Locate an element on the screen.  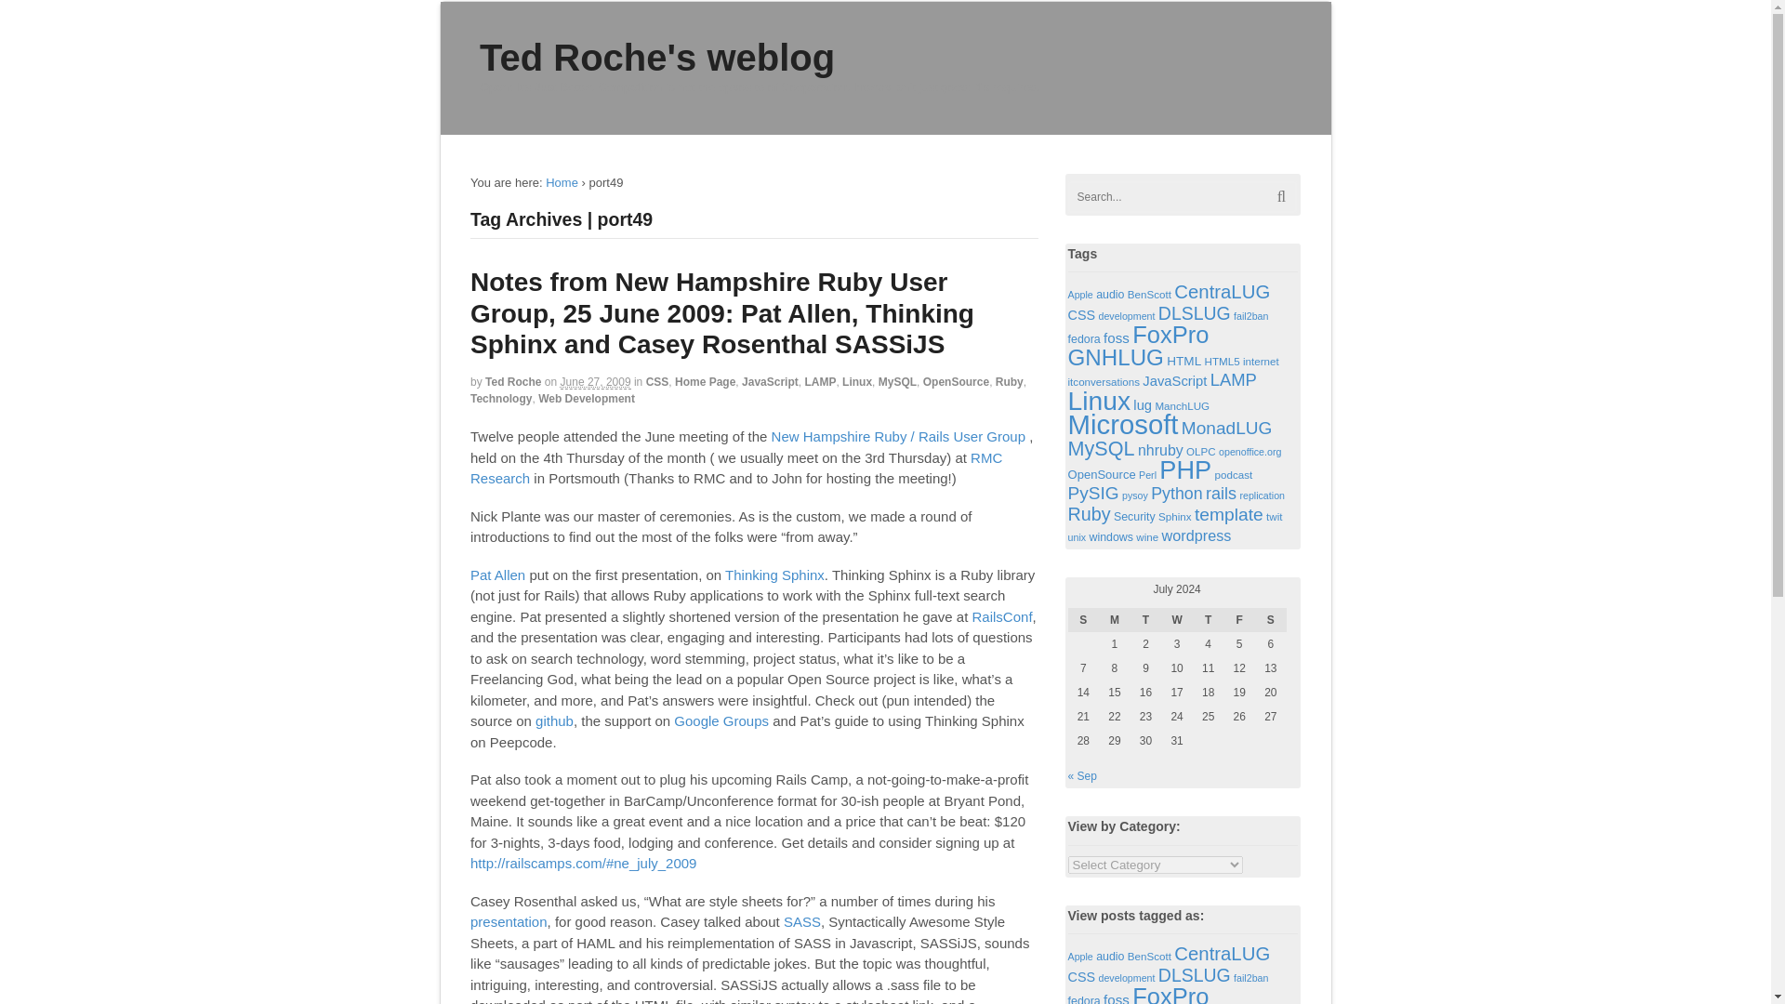
Thinking Sphinx is located at coordinates (774, 575).